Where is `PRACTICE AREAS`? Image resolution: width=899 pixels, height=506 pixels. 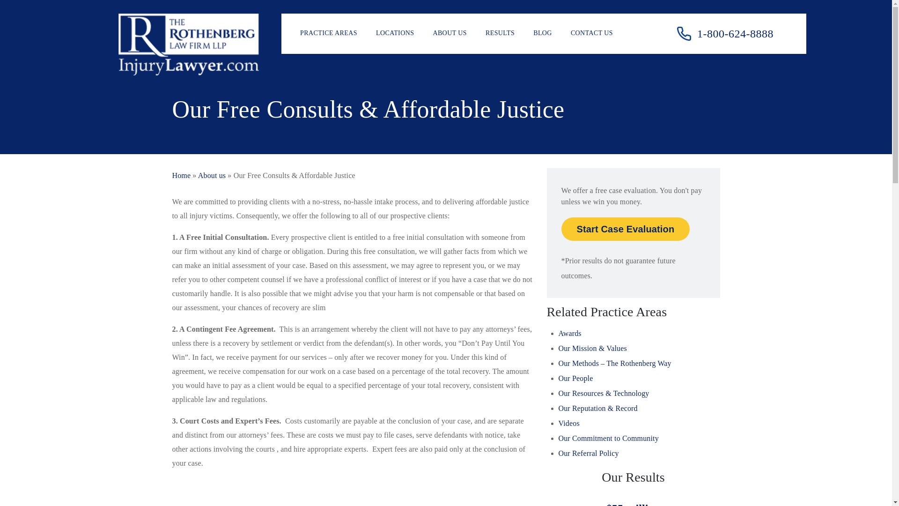
PRACTICE AREAS is located at coordinates (329, 34).